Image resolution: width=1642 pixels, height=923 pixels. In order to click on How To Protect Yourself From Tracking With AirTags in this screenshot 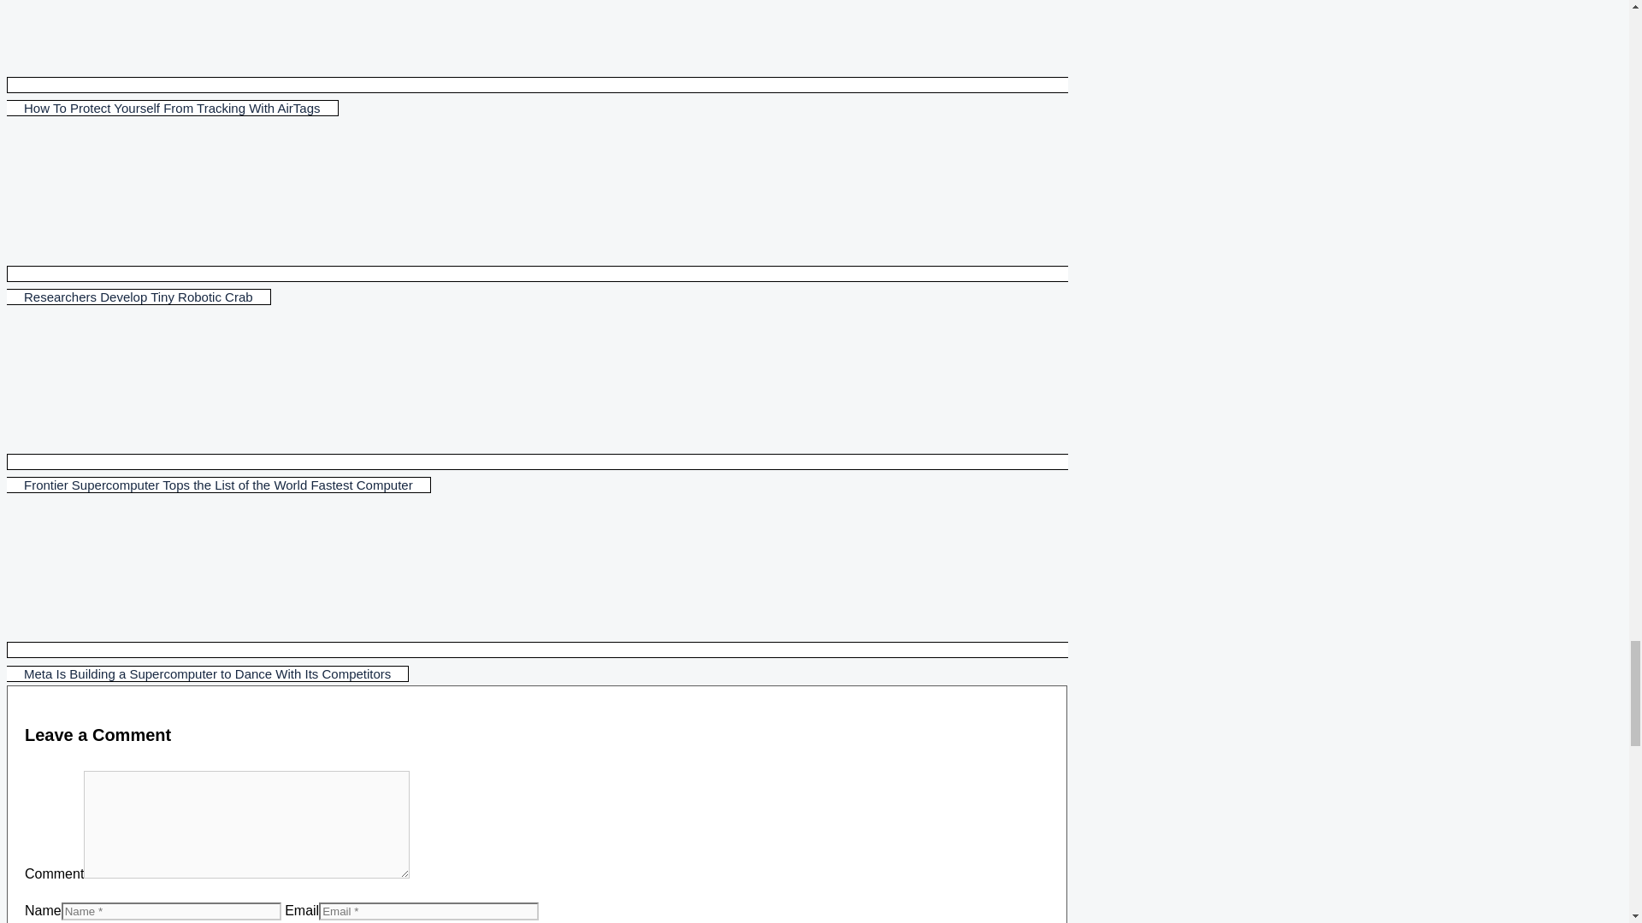, I will do `click(537, 96)`.